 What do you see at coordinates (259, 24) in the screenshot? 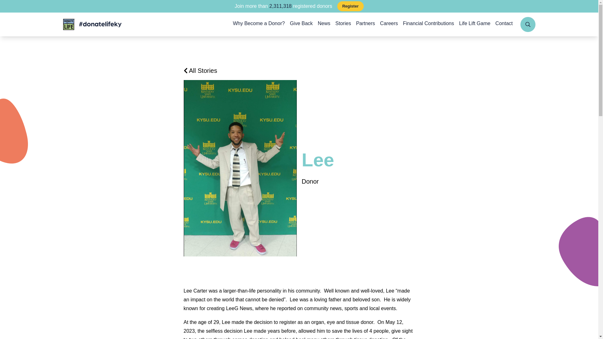
I see `Why Become a Donor?` at bounding box center [259, 24].